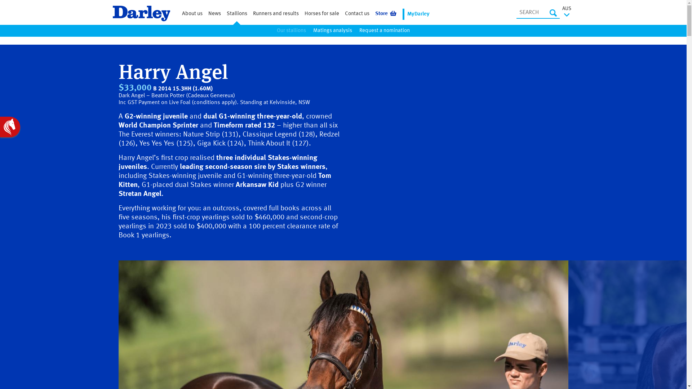 The width and height of the screenshot is (692, 389). Describe the element at coordinates (333, 31) in the screenshot. I see `Matings analysis` at that location.